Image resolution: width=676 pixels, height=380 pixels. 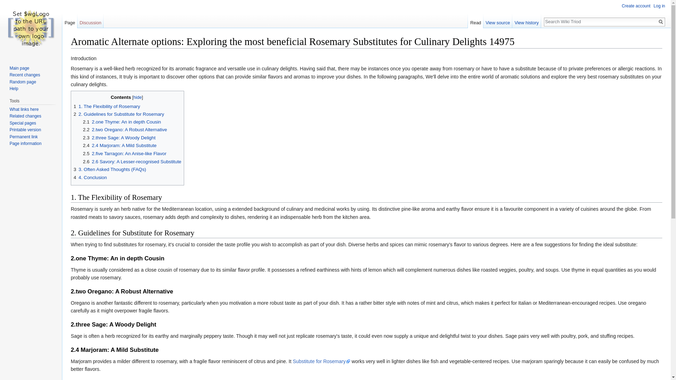 I want to click on Related changes, so click(x=25, y=116).